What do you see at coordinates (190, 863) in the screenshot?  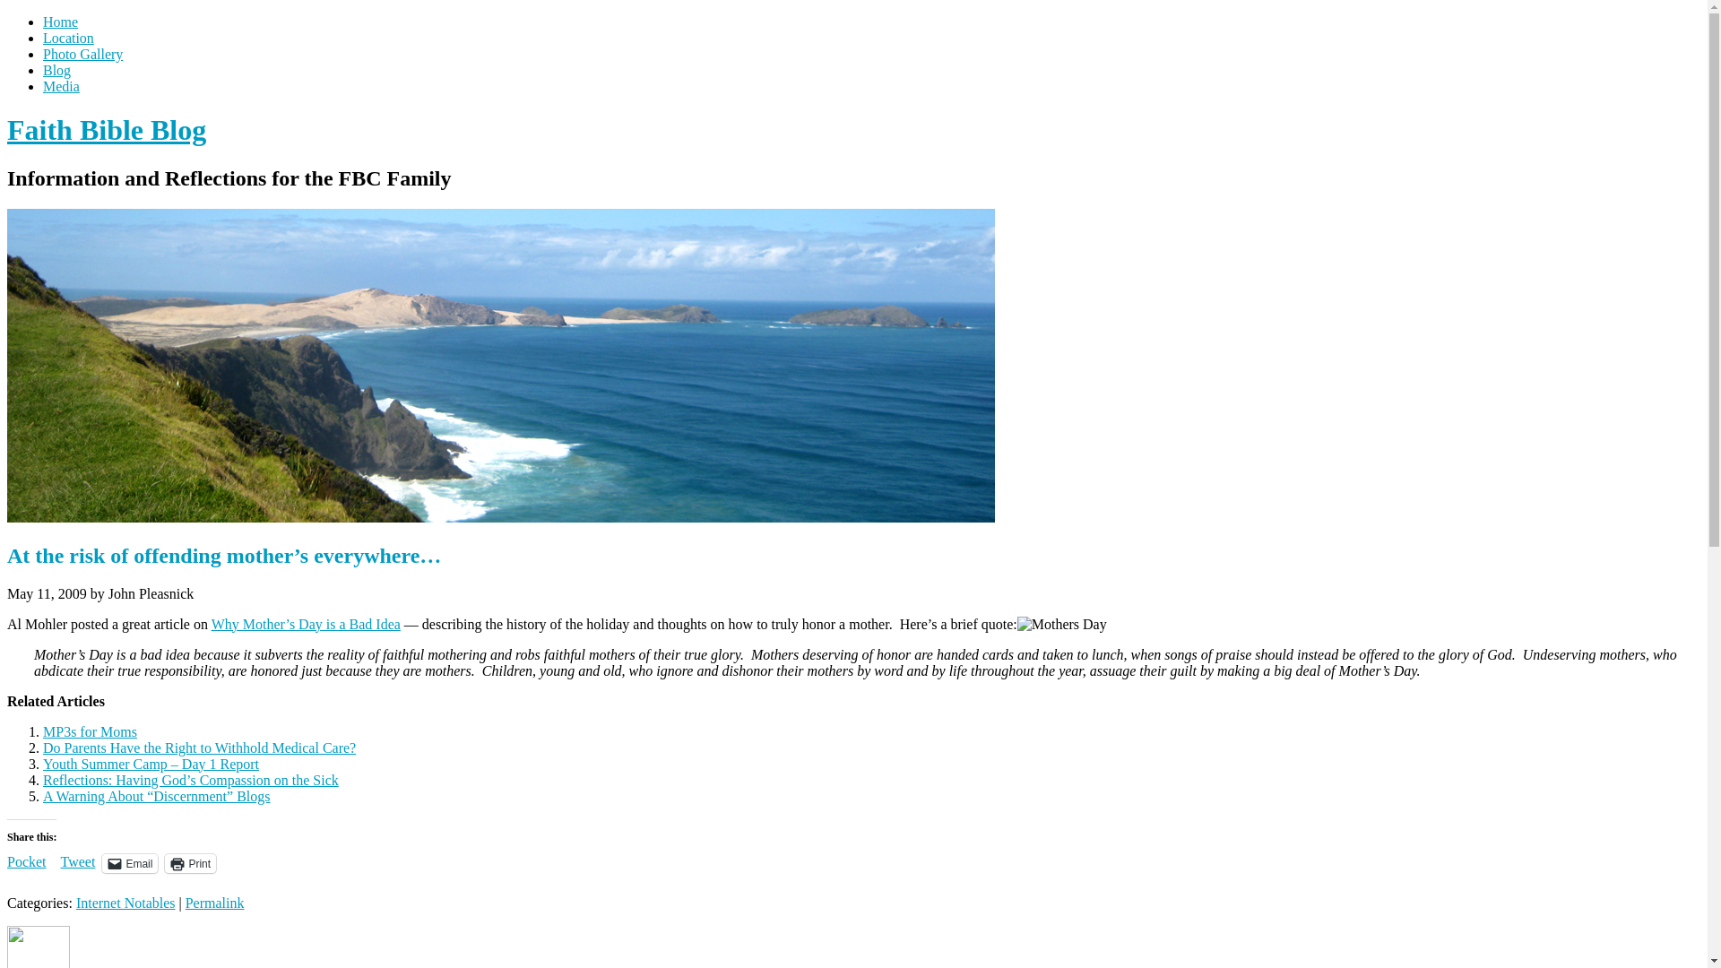 I see `Print` at bounding box center [190, 863].